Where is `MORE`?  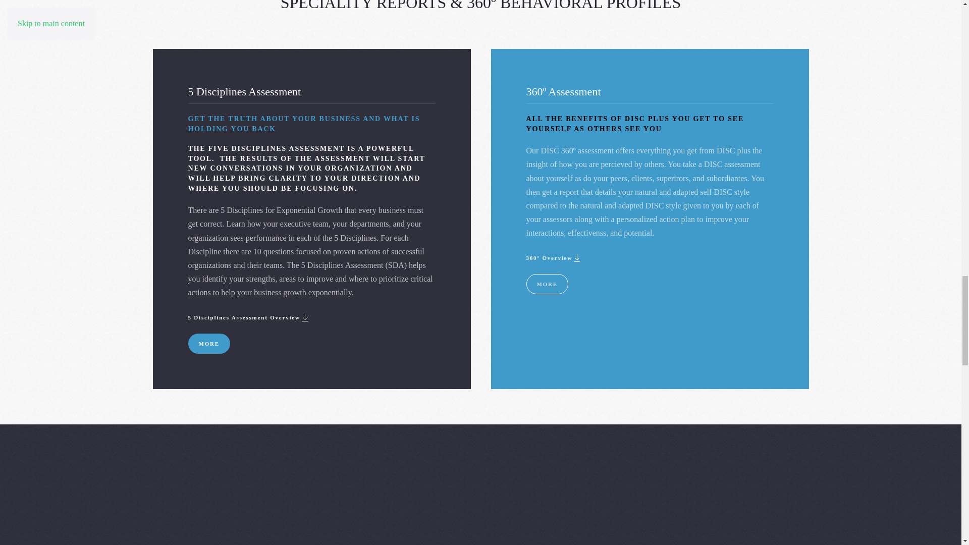 MORE is located at coordinates (209, 343).